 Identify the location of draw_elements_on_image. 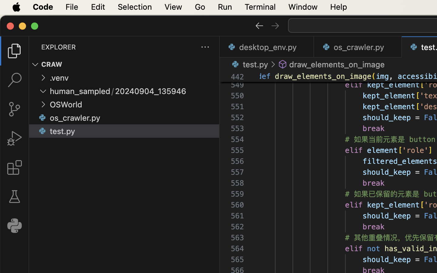
(323, 76).